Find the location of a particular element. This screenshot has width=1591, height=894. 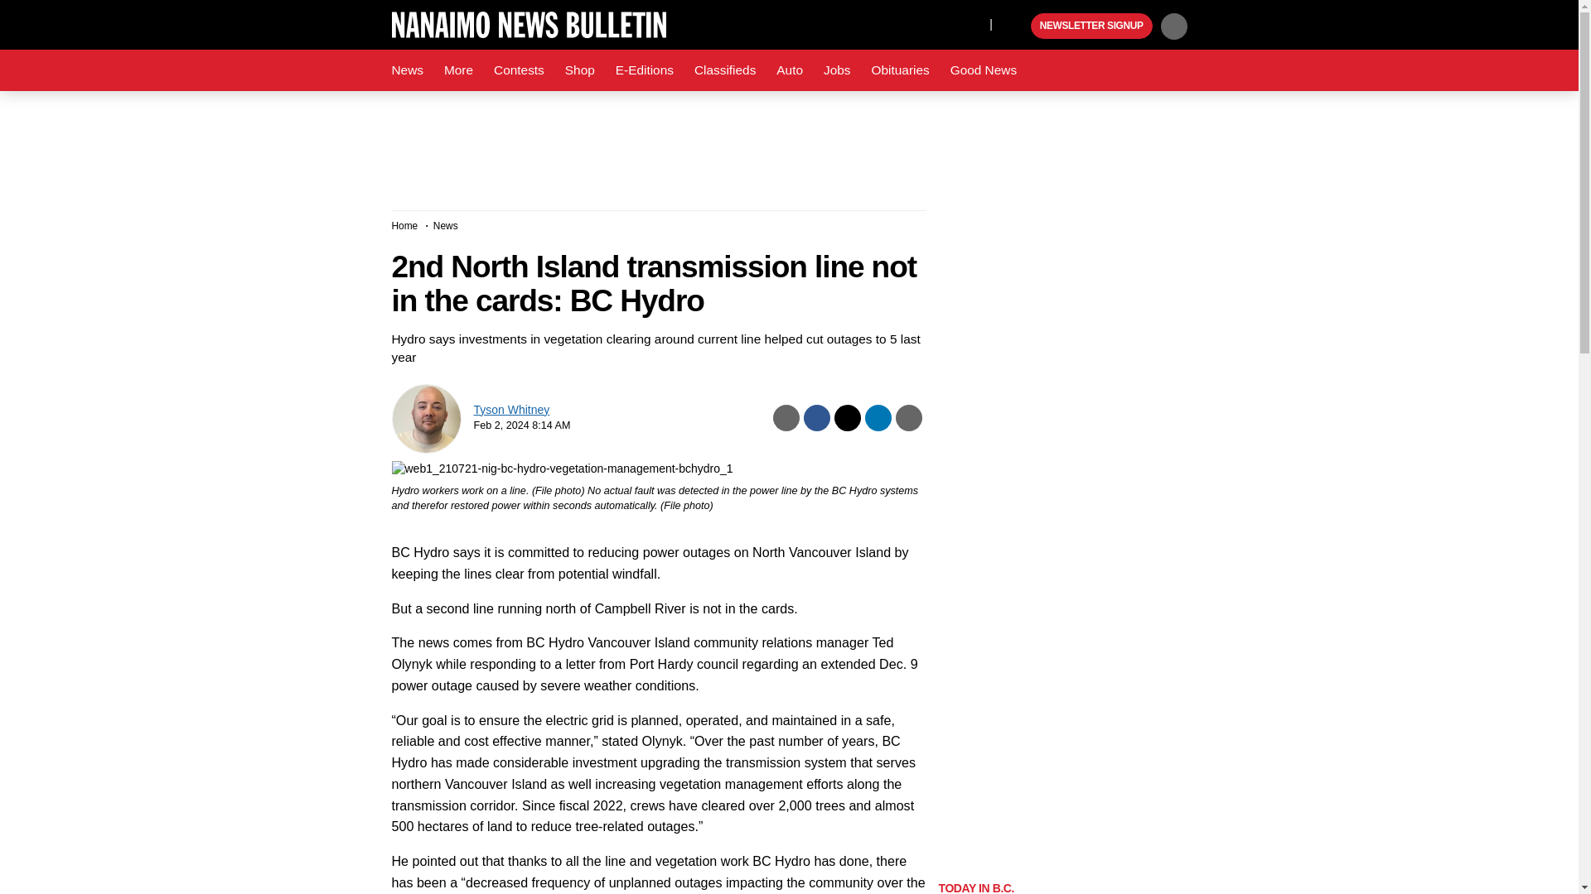

X is located at coordinates (972, 23).